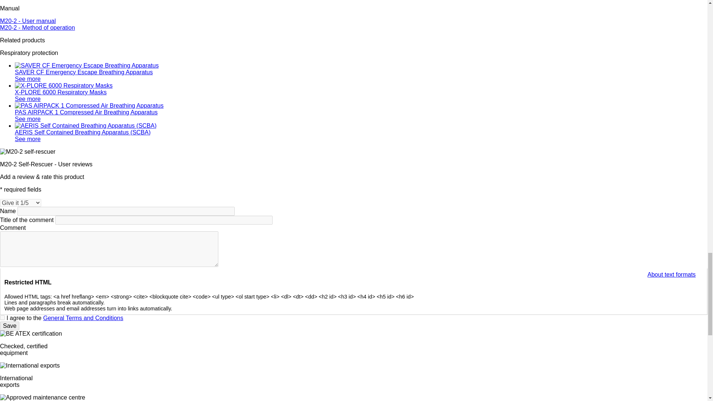  What do you see at coordinates (64, 85) in the screenshot?
I see `X-PLORE 6000 Respiratory Masks` at bounding box center [64, 85].